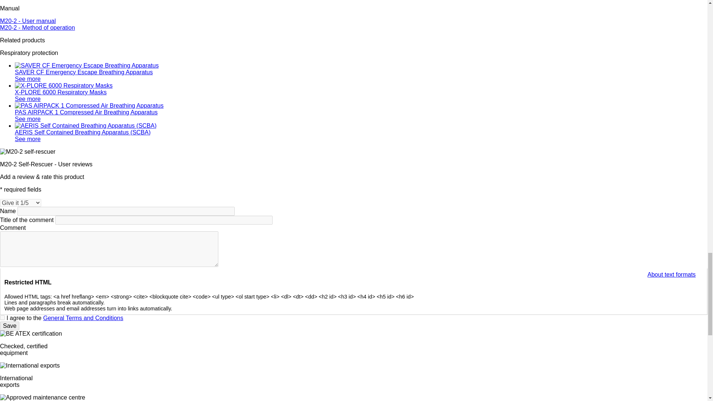  What do you see at coordinates (64, 85) in the screenshot?
I see `X-PLORE 6000 Respiratory Masks` at bounding box center [64, 85].